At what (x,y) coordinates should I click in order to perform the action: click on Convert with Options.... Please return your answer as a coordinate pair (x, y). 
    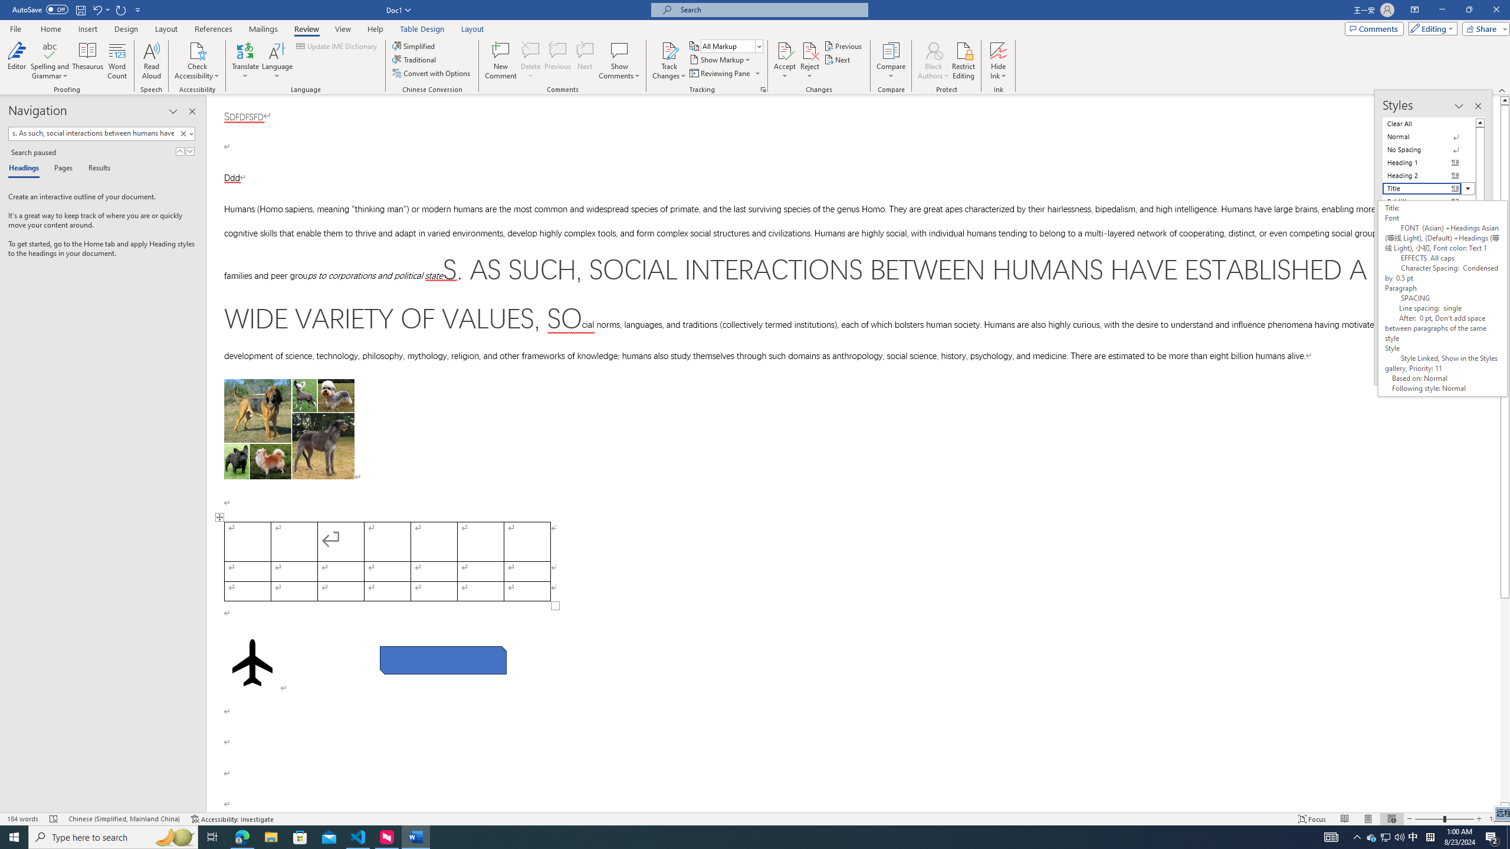
    Looking at the image, I should click on (432, 73).